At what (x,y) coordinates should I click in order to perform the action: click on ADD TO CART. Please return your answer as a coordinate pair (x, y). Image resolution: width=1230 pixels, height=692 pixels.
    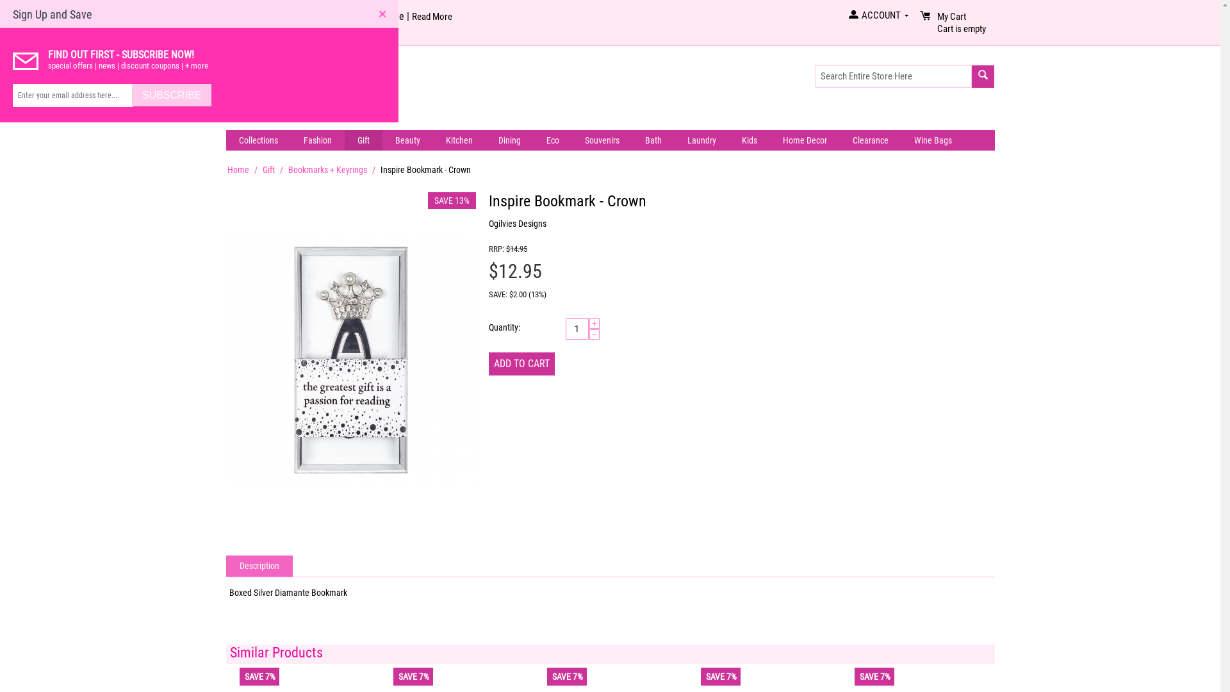
    Looking at the image, I should click on (521, 364).